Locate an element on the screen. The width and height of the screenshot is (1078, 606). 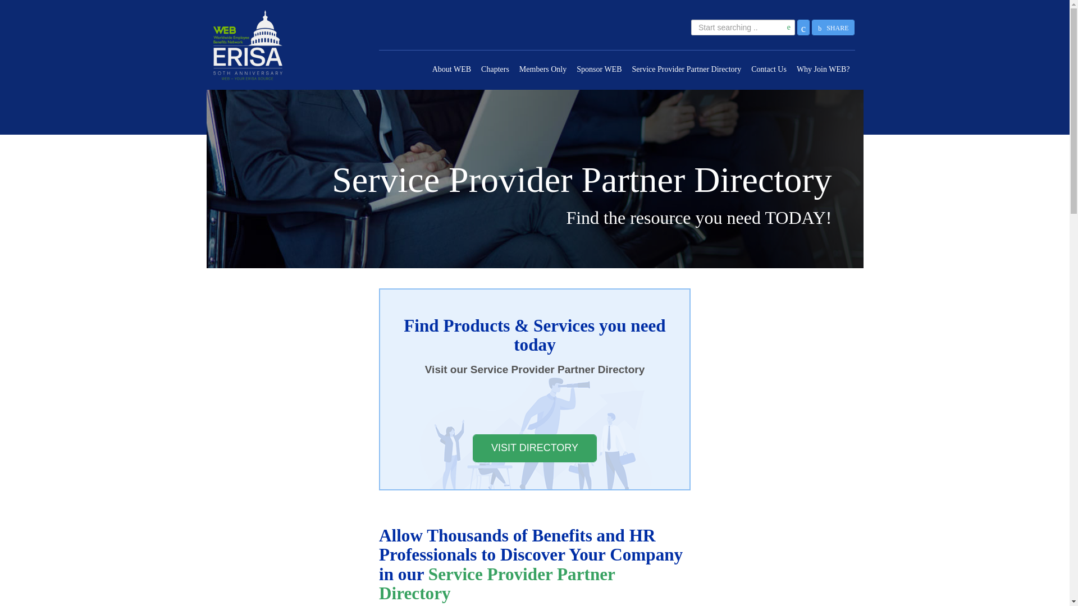
Chapters is located at coordinates (495, 70).